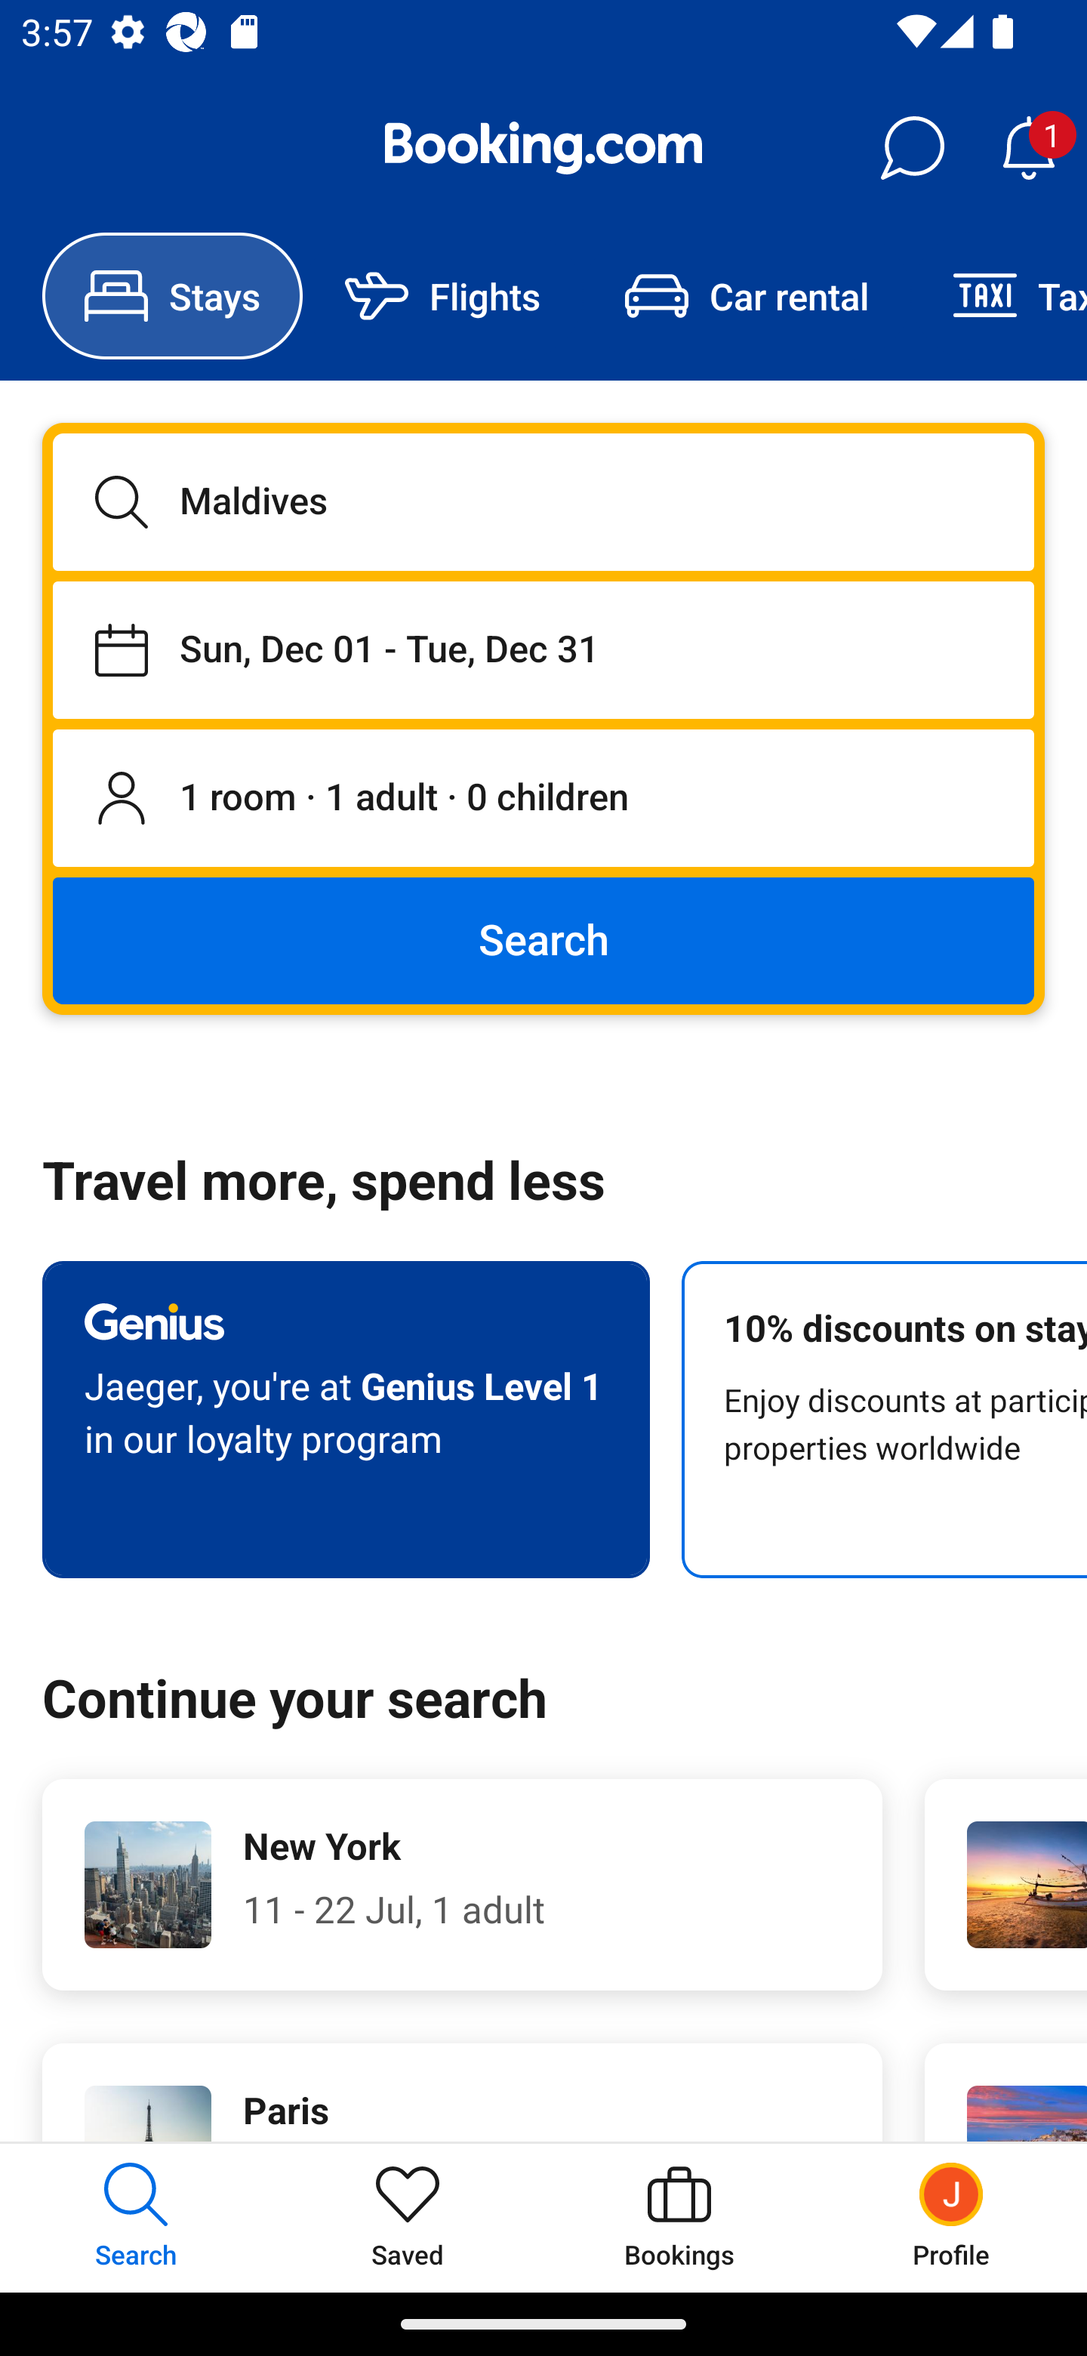 This screenshot has height=2356, width=1087. What do you see at coordinates (462, 1885) in the screenshot?
I see `New York 11 - 22 Jul, 1 adult` at bounding box center [462, 1885].